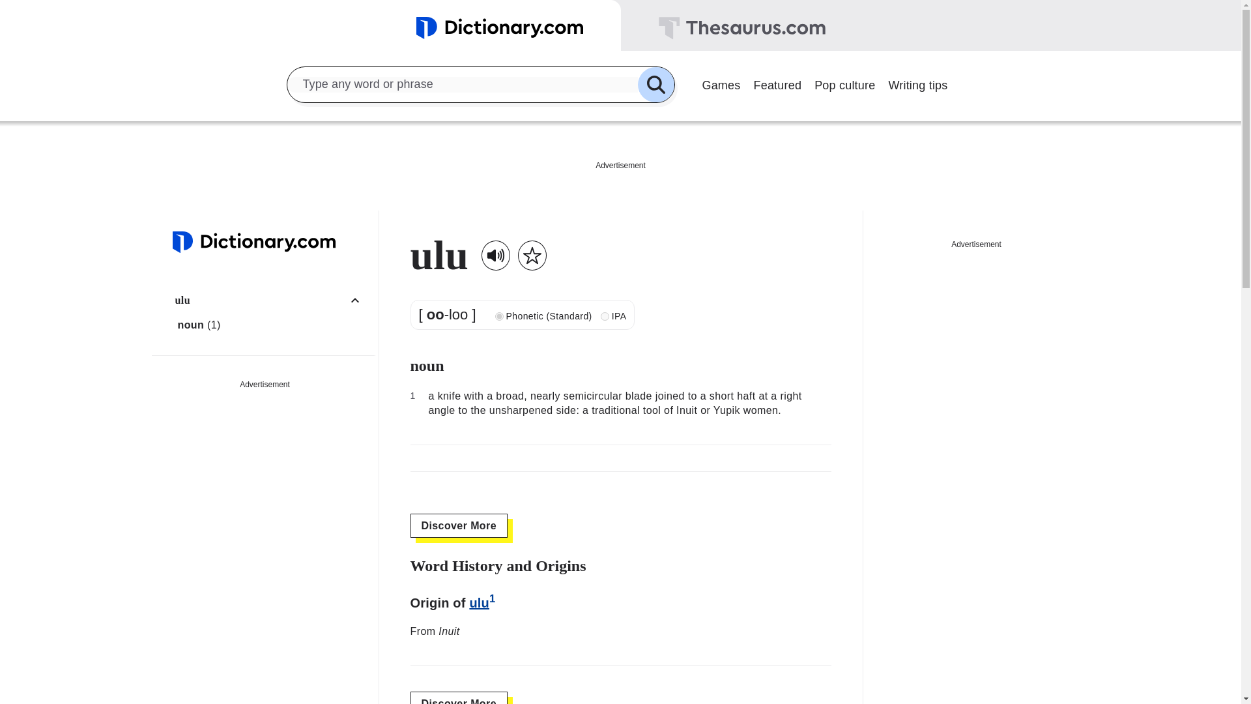  Describe the element at coordinates (272, 300) in the screenshot. I see `ulu` at that location.